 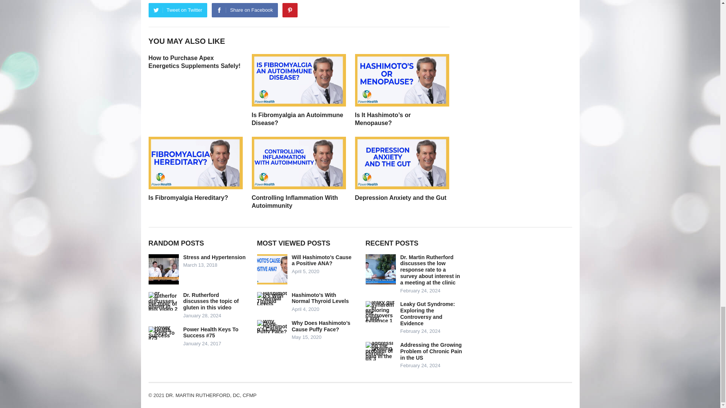 I want to click on Is Fibromyalgia Hereditary? 6, so click(x=195, y=163).